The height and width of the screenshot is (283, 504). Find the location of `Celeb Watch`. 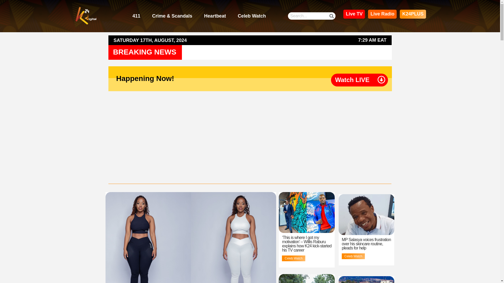

Celeb Watch is located at coordinates (252, 16).